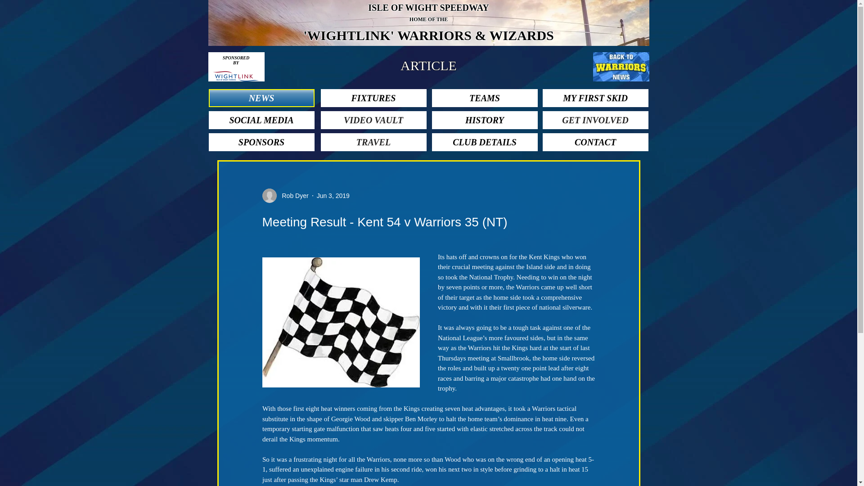 The image size is (864, 486). Describe the element at coordinates (261, 120) in the screenshot. I see `SOCIAL MEDIA` at that location.